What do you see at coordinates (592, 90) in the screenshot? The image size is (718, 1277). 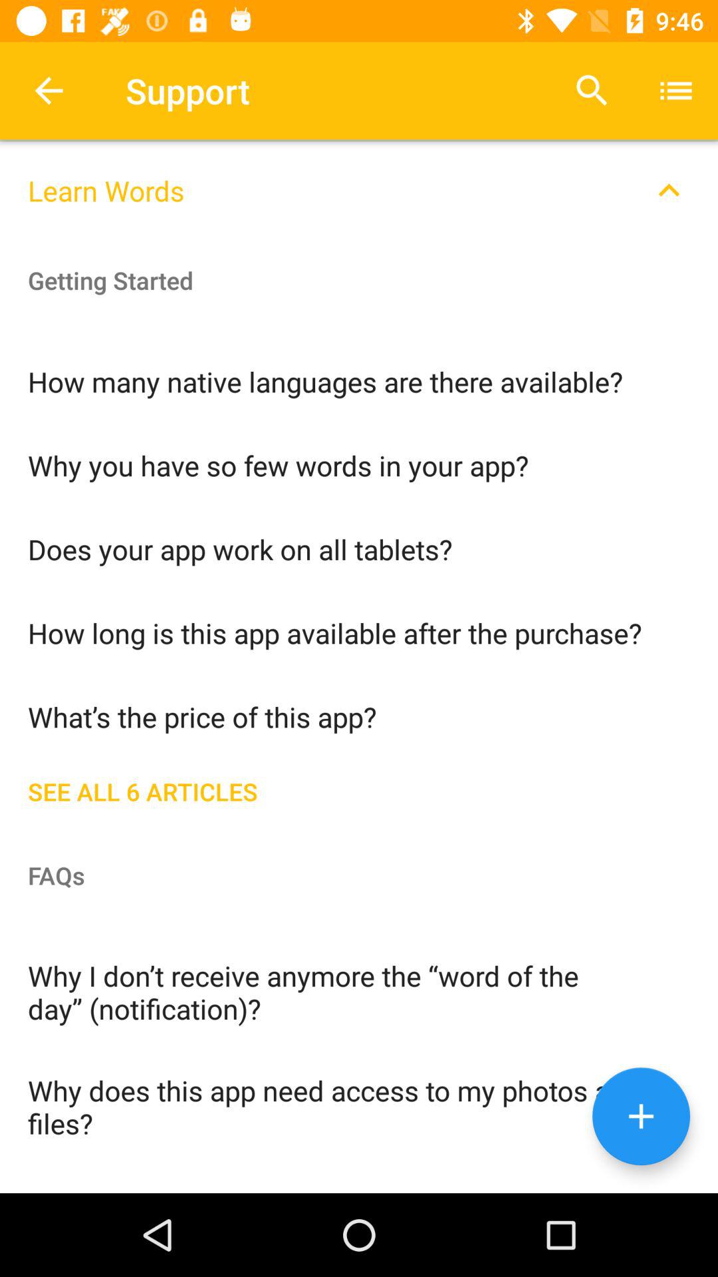 I see `turn off item to the right of the support icon` at bounding box center [592, 90].